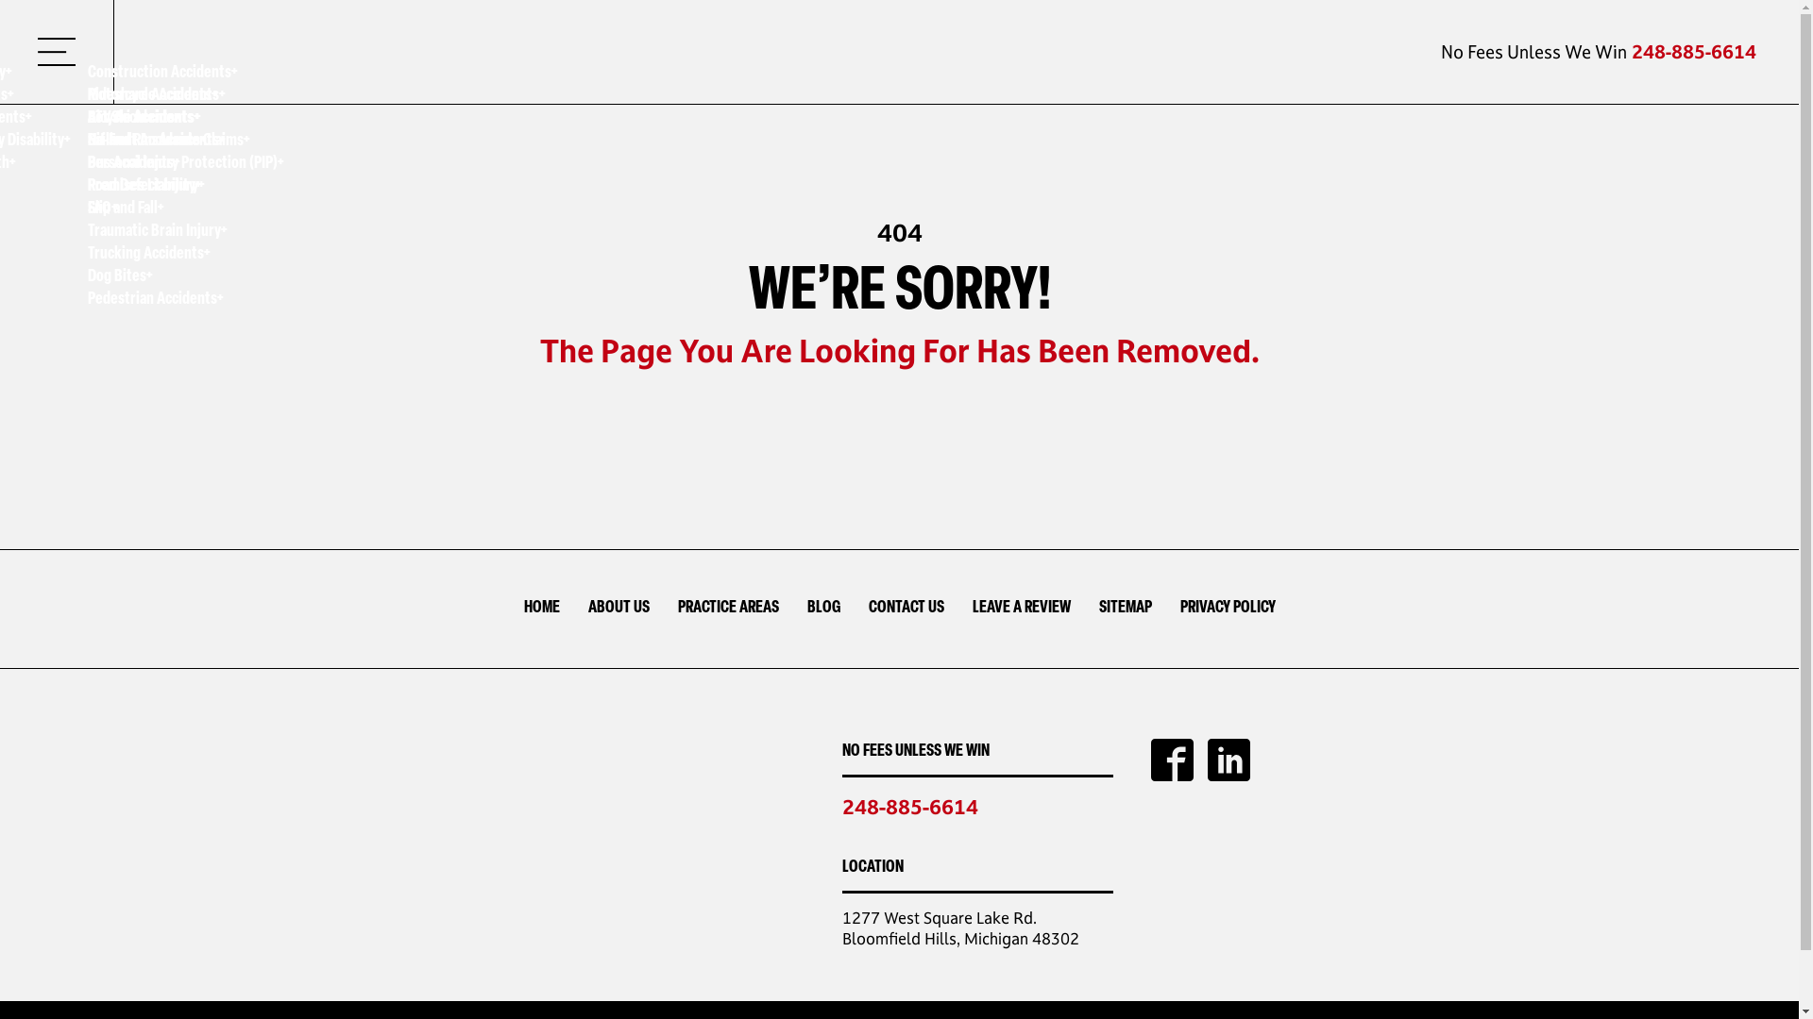 The width and height of the screenshot is (1813, 1019). I want to click on Bicycle Accidents
+, so click(186, 120).